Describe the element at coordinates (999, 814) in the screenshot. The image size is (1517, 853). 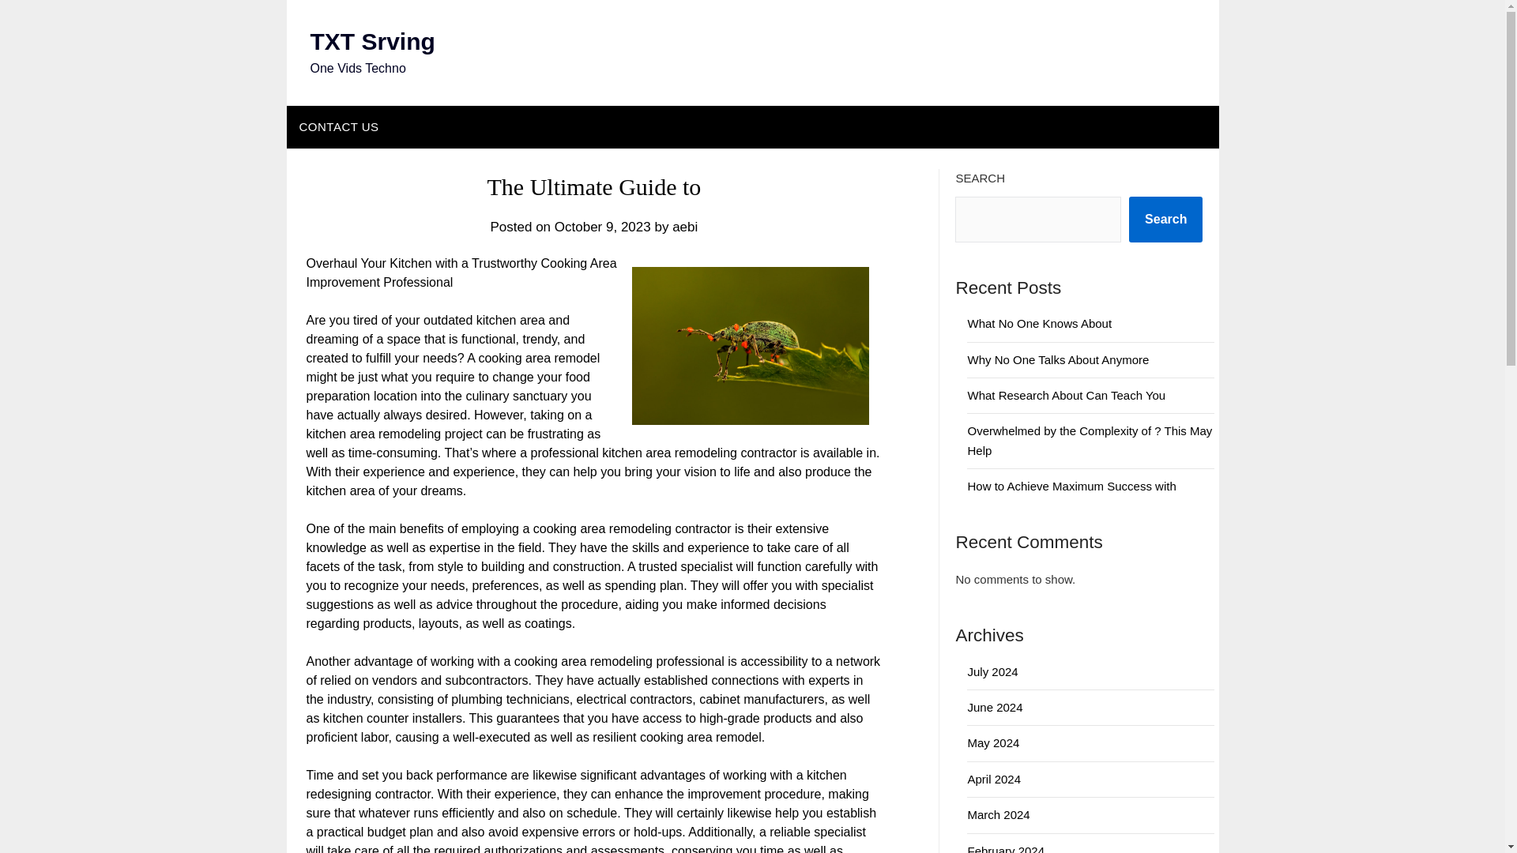
I see `March 2024` at that location.